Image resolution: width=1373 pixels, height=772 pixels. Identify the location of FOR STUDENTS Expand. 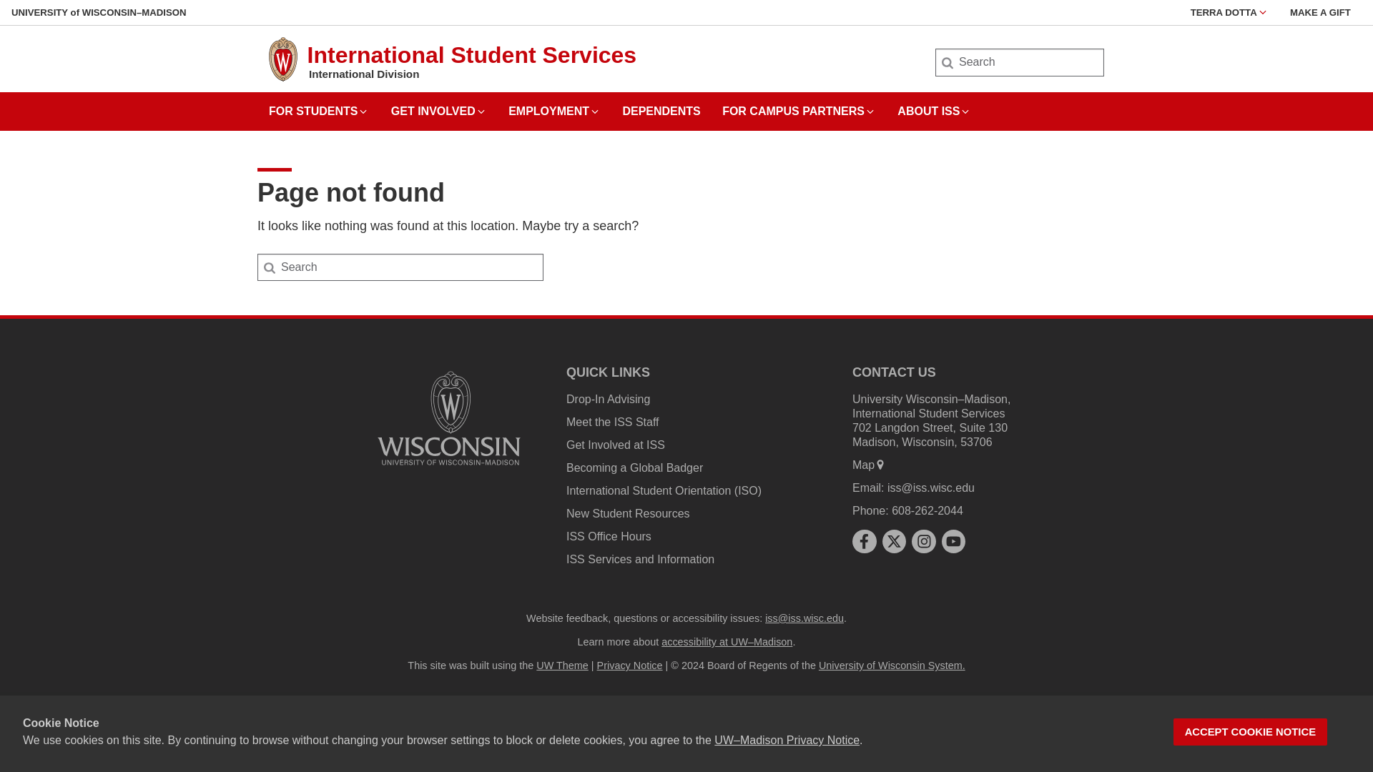
(319, 106).